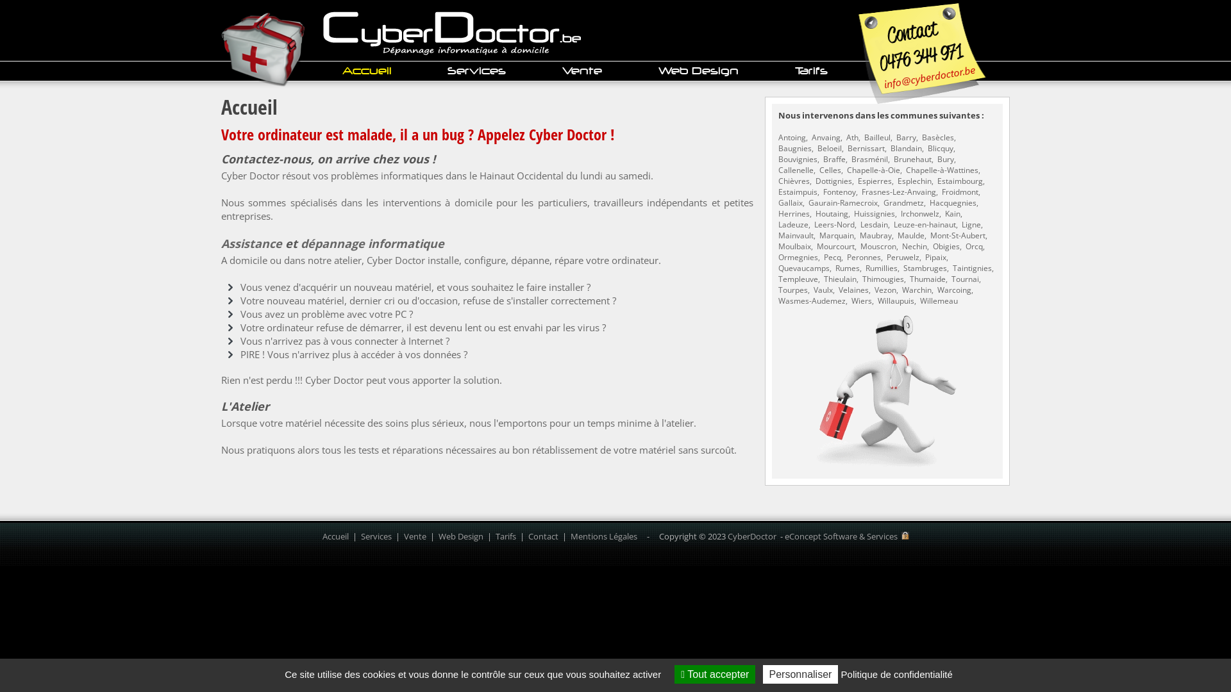 The width and height of the screenshot is (1231, 692). I want to click on Vaulx, so click(823, 290).